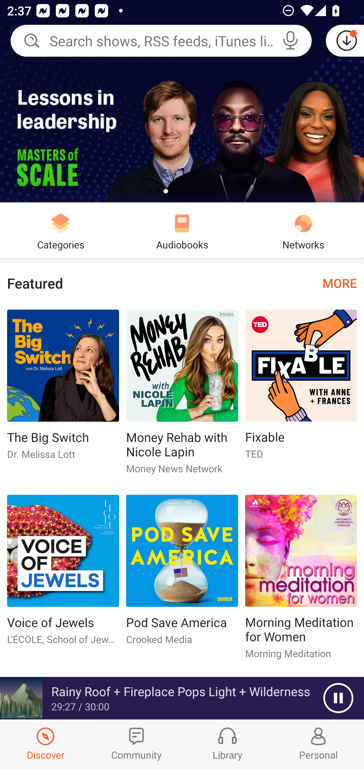  Describe the element at coordinates (182, 101) in the screenshot. I see `Masters of Scale` at that location.